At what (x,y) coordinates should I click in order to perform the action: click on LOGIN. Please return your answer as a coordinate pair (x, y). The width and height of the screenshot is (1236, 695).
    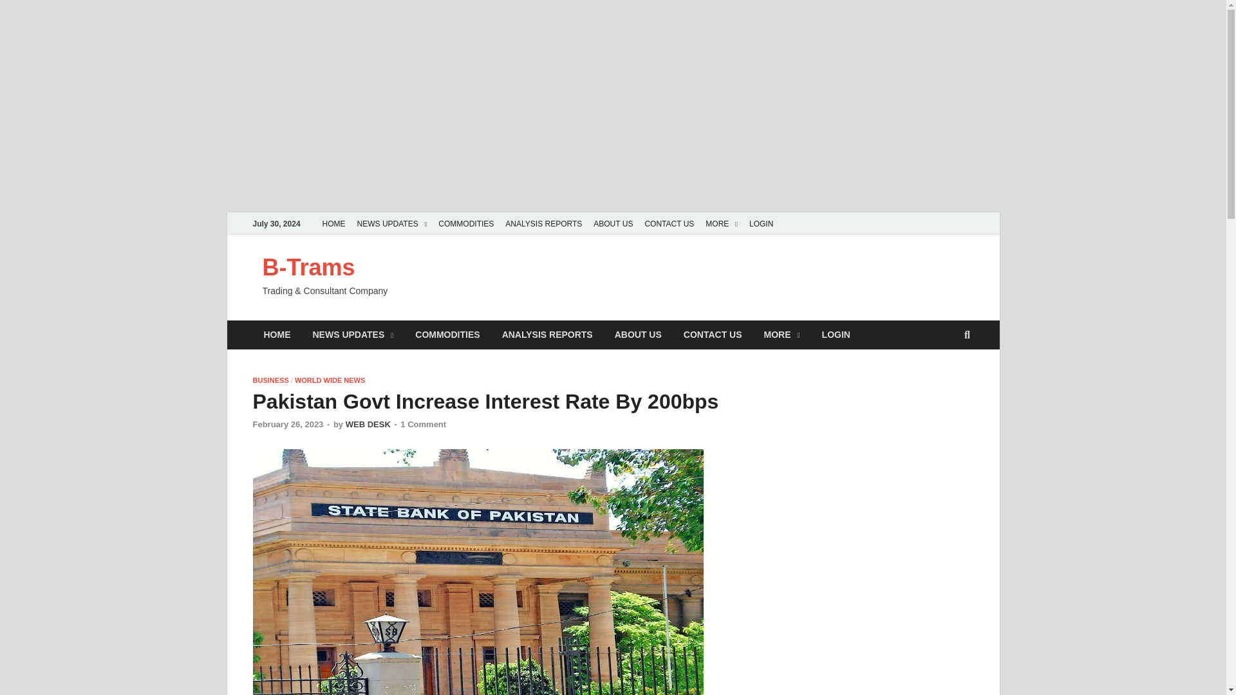
    Looking at the image, I should click on (761, 224).